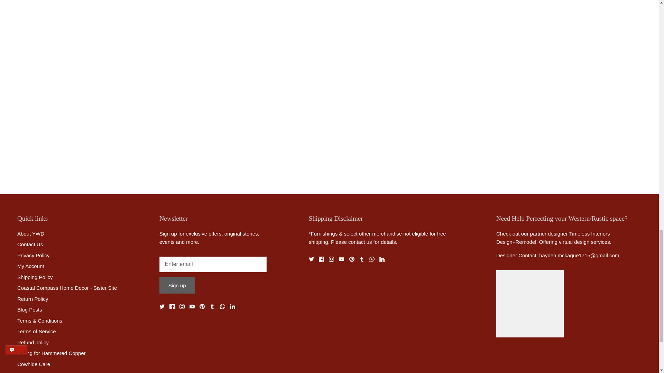  I want to click on Facebook, so click(172, 307).